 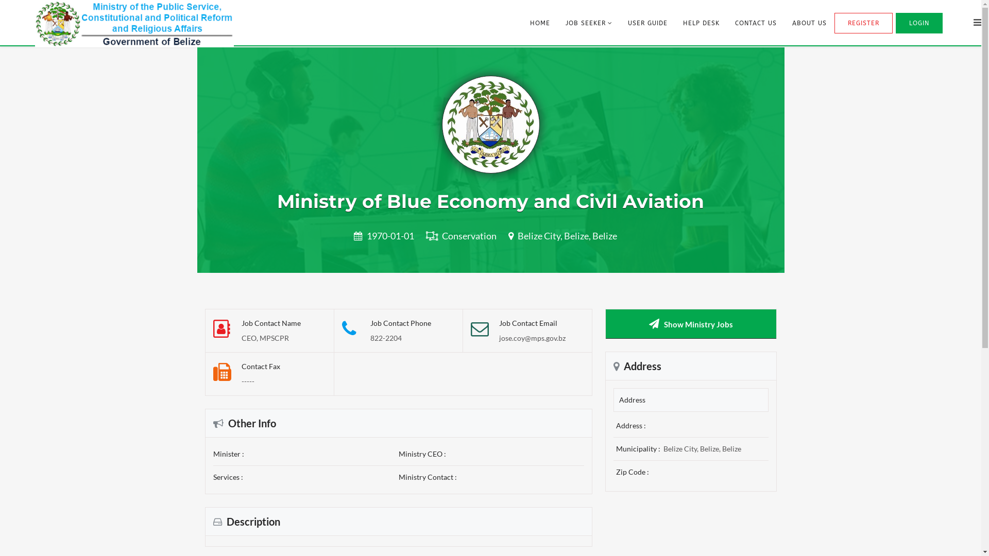 What do you see at coordinates (589, 23) in the screenshot?
I see `JOB SEEKER` at bounding box center [589, 23].